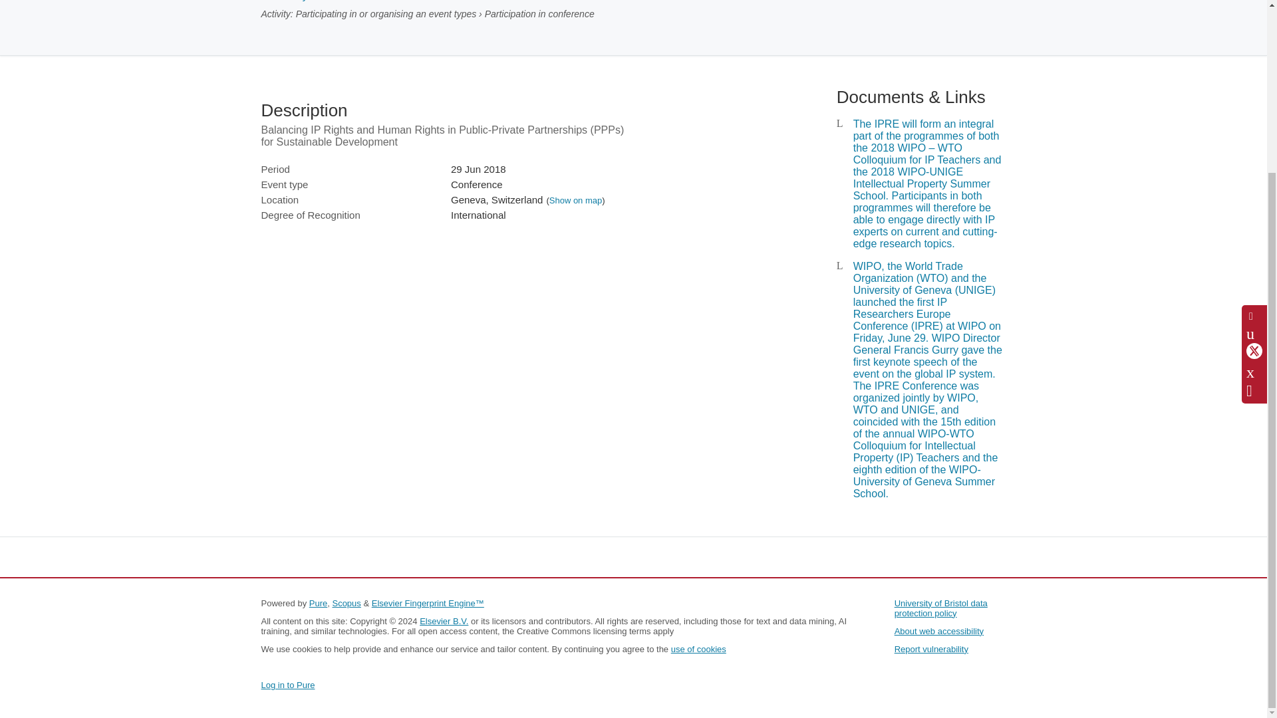 The image size is (1277, 718). I want to click on Scopus, so click(346, 602).